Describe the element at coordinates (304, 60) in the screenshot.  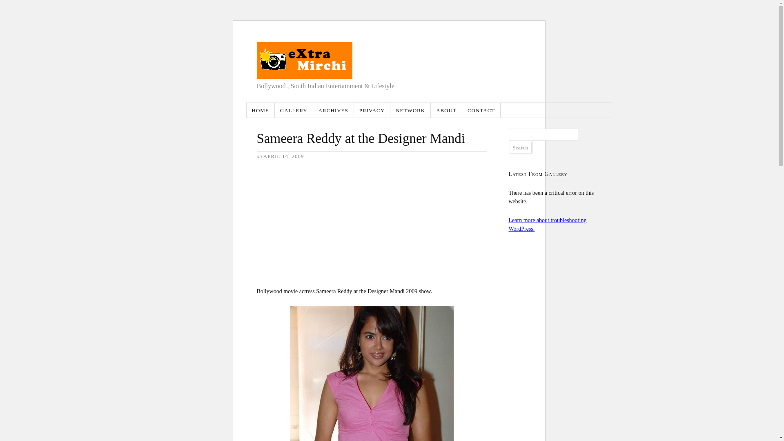
I see `visit the home page` at that location.